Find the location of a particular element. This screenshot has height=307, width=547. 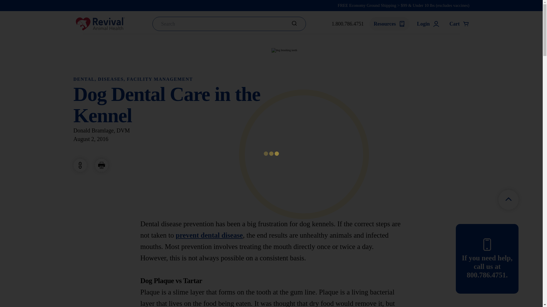

Submit is located at coordinates (294, 23).